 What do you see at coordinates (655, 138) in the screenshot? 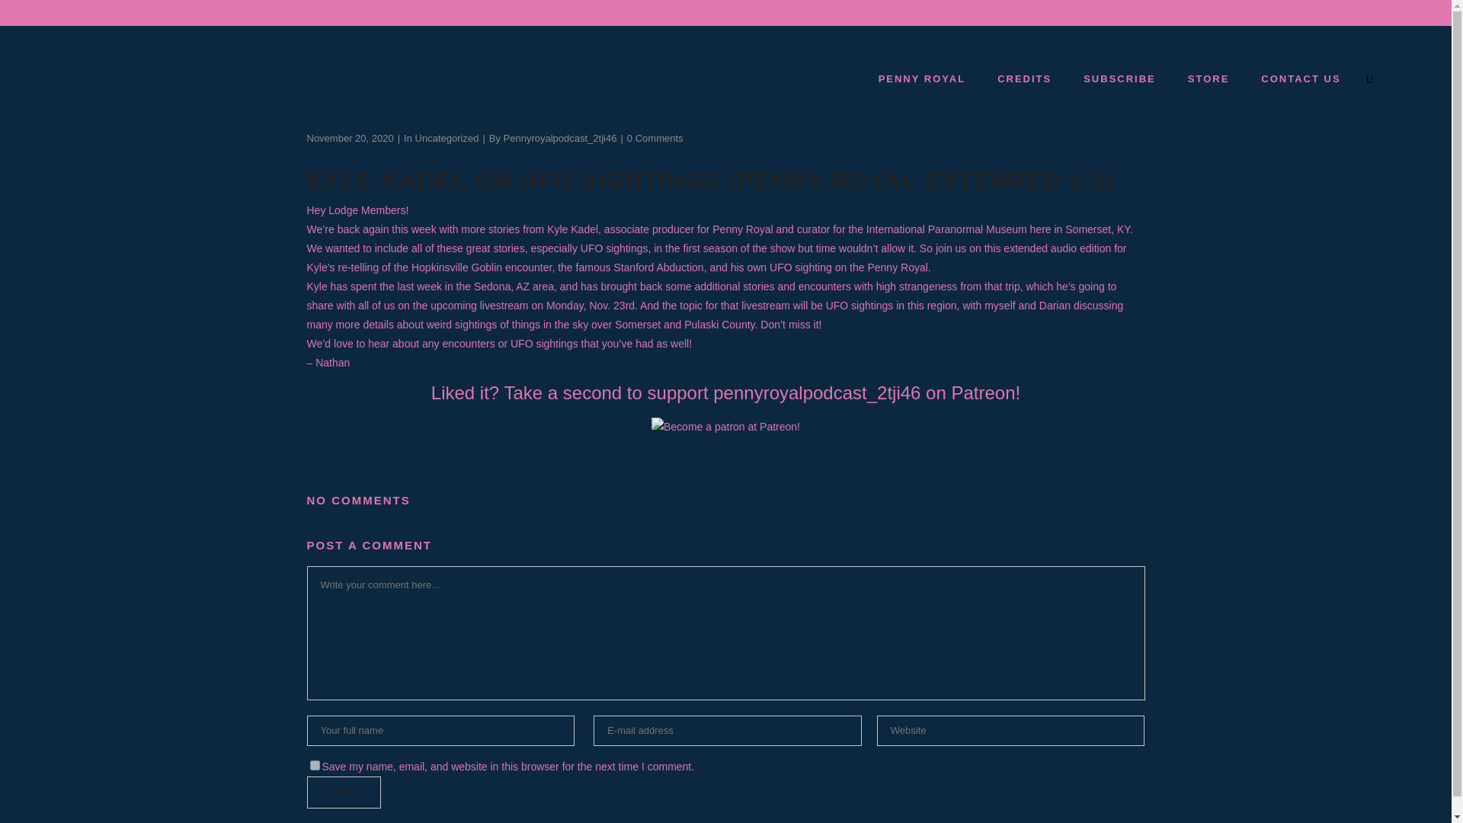
I see `0 Comments` at bounding box center [655, 138].